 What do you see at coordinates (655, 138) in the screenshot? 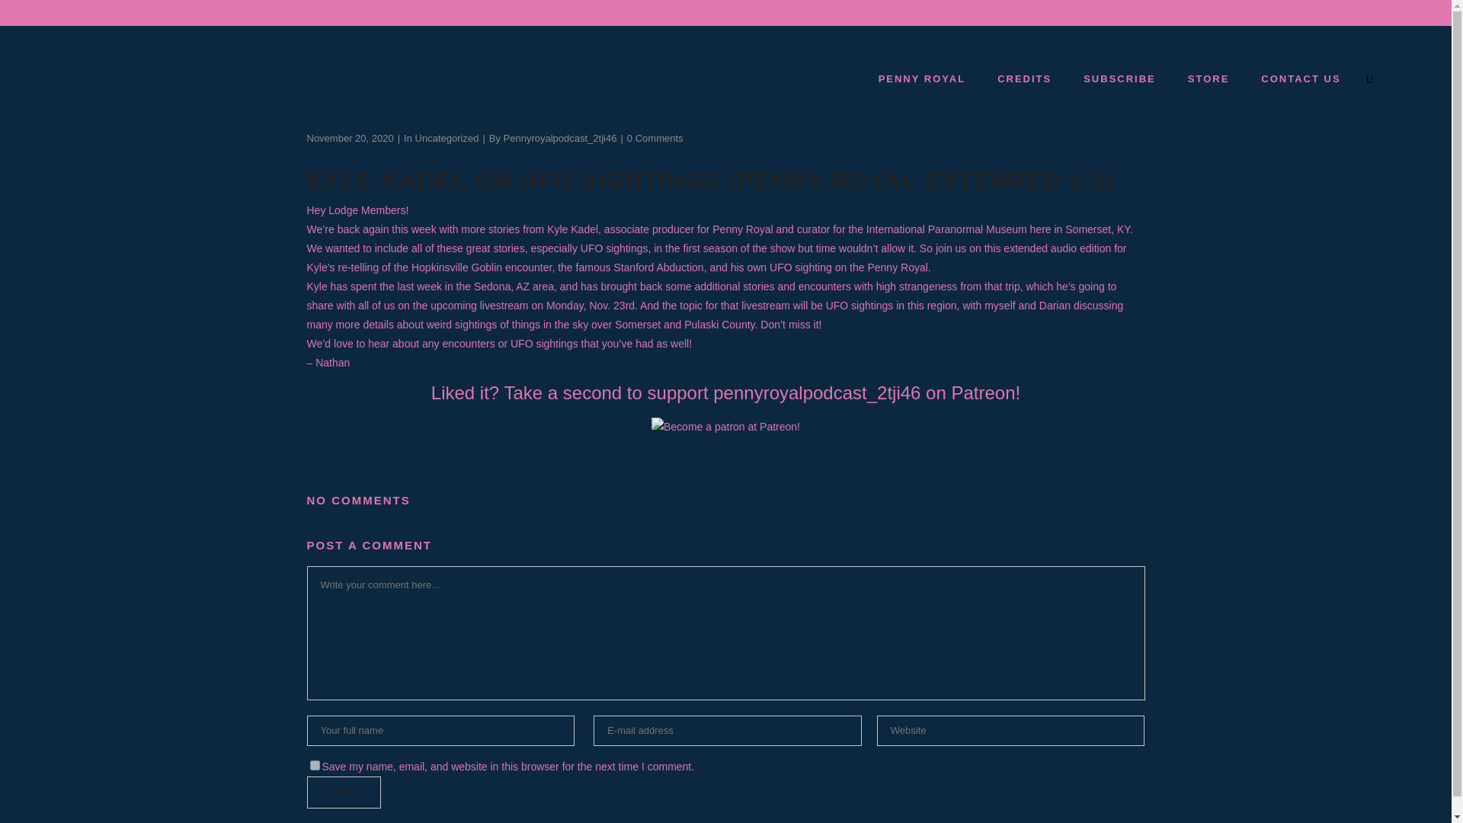
I see `0 Comments` at bounding box center [655, 138].